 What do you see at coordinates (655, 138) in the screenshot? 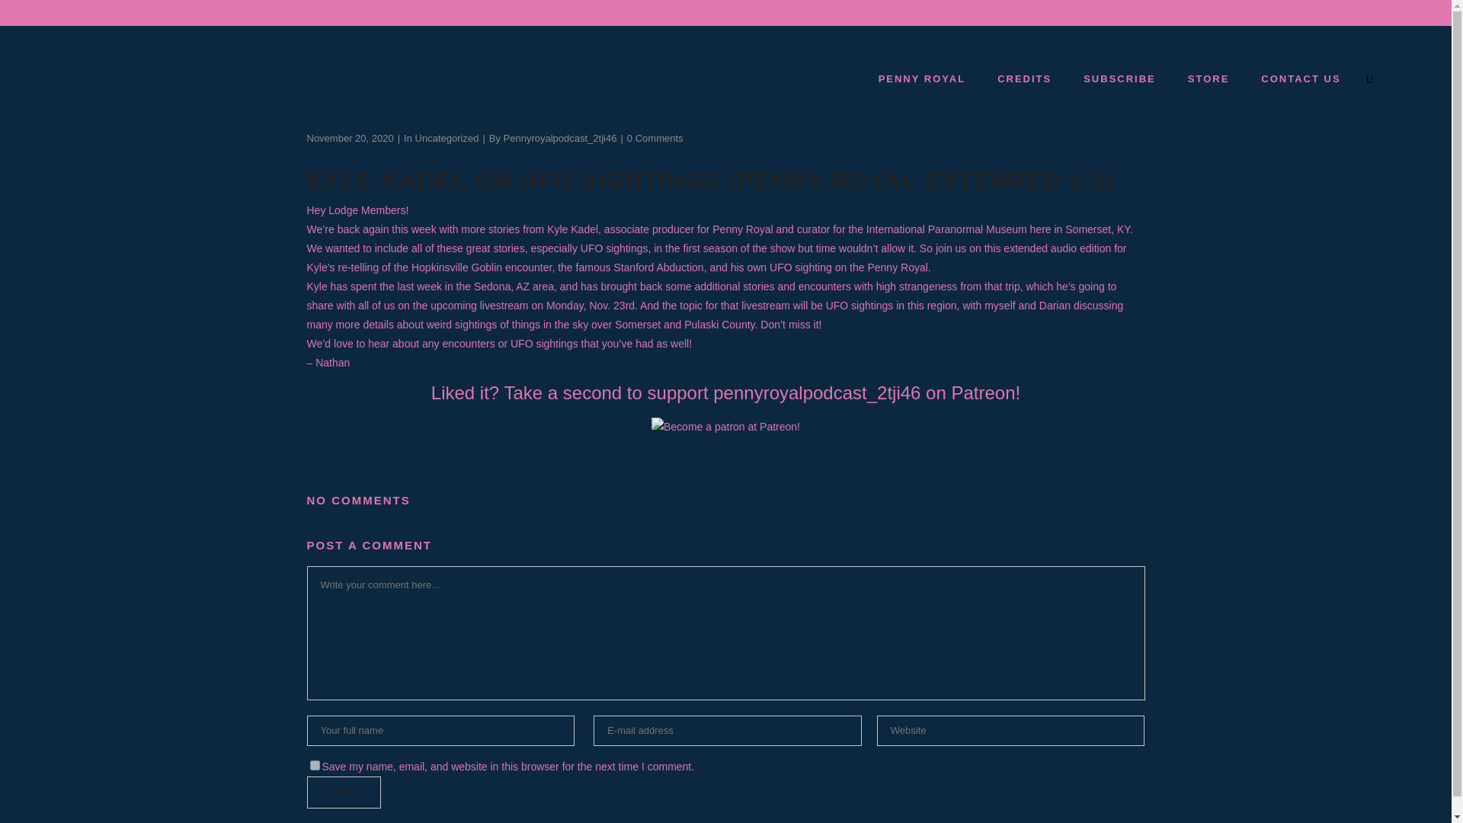
I see `0 Comments` at bounding box center [655, 138].